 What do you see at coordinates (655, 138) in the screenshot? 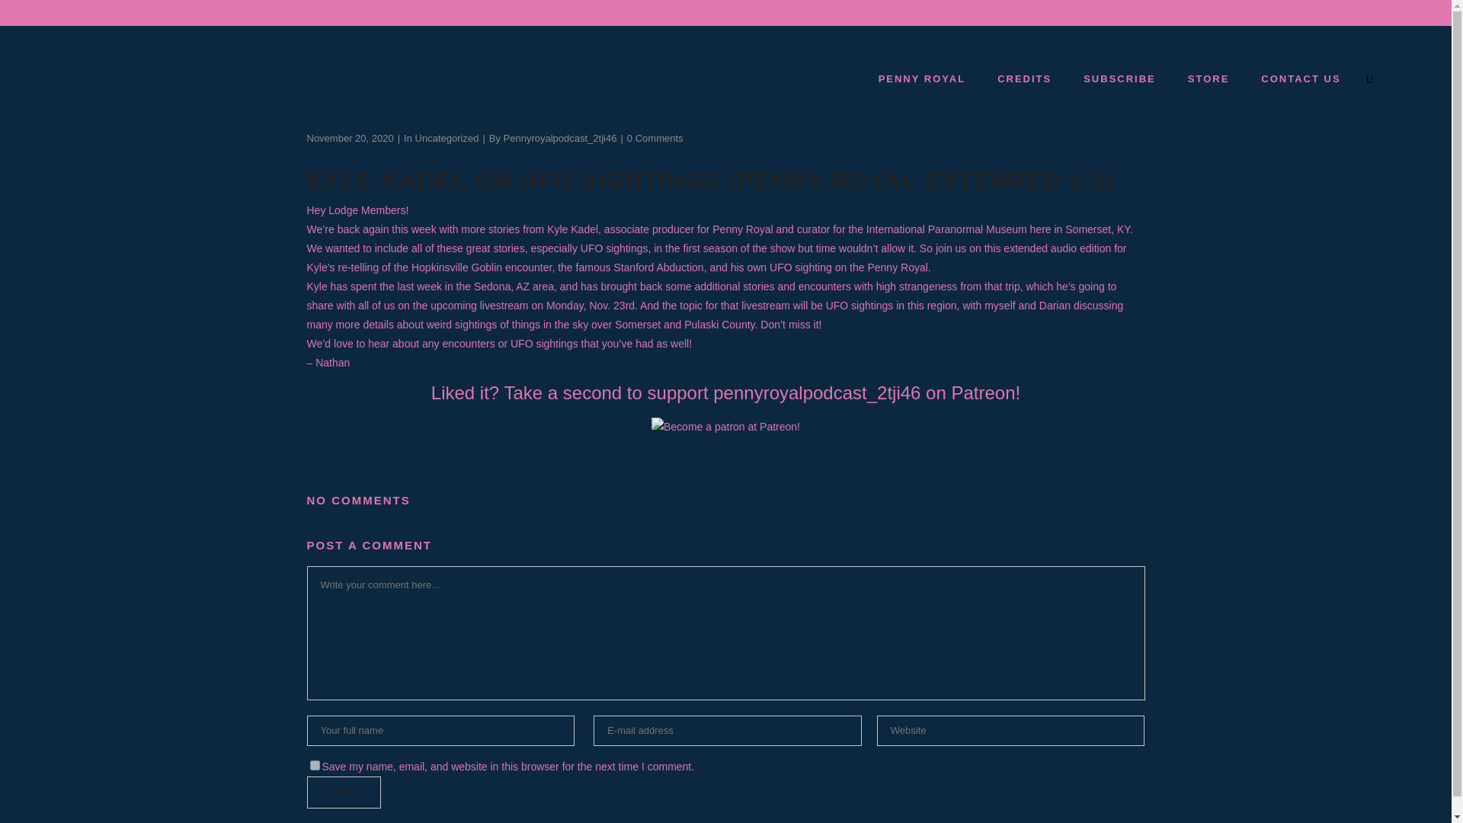
I see `0 Comments` at bounding box center [655, 138].